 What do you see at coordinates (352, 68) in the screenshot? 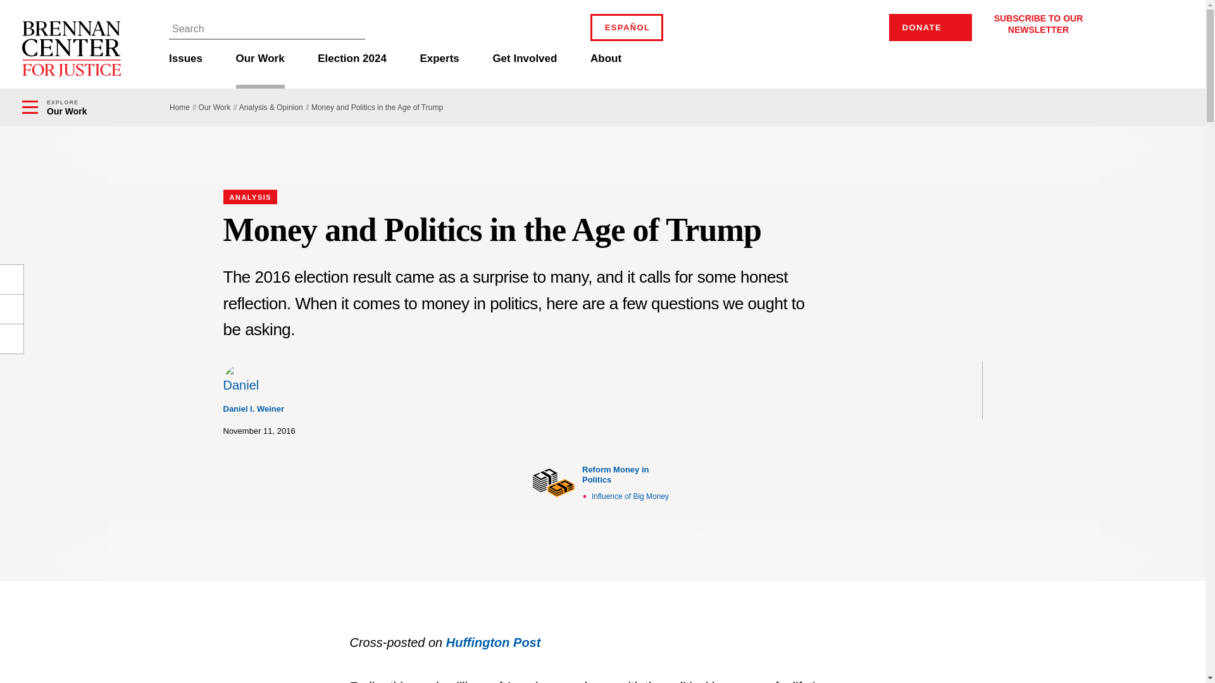
I see `Coverage of the 2024 U.S. Election` at bounding box center [352, 68].